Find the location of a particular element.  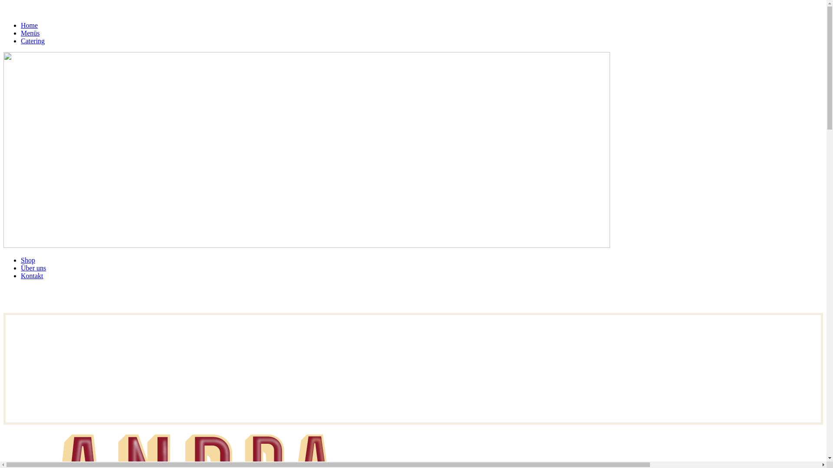

Shop is located at coordinates (28, 260).